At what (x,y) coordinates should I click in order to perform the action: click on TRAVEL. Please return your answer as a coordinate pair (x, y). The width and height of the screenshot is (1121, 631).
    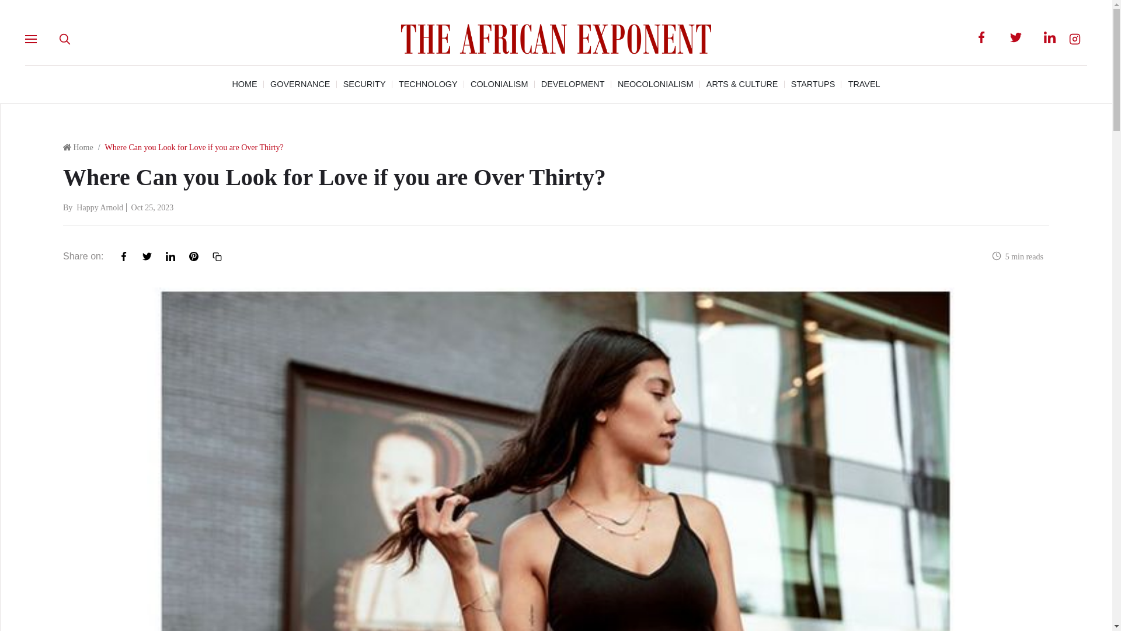
    Looking at the image, I should click on (864, 84).